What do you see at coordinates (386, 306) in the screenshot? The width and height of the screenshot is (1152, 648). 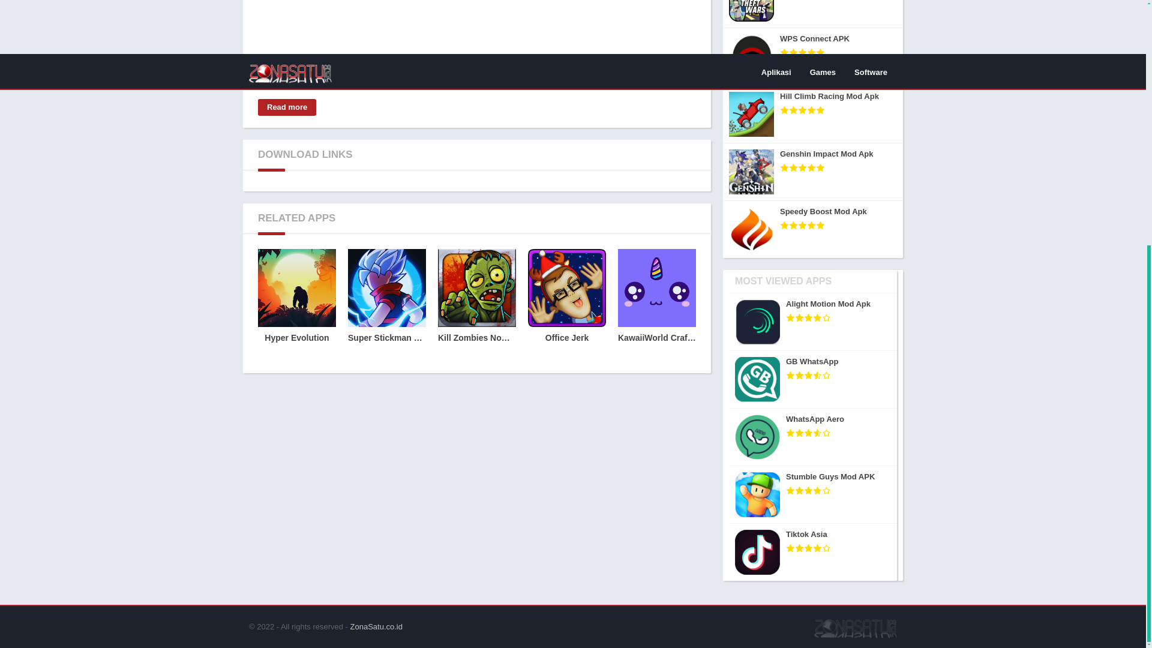 I see `Super Stickman Dragon Warriors` at bounding box center [386, 306].